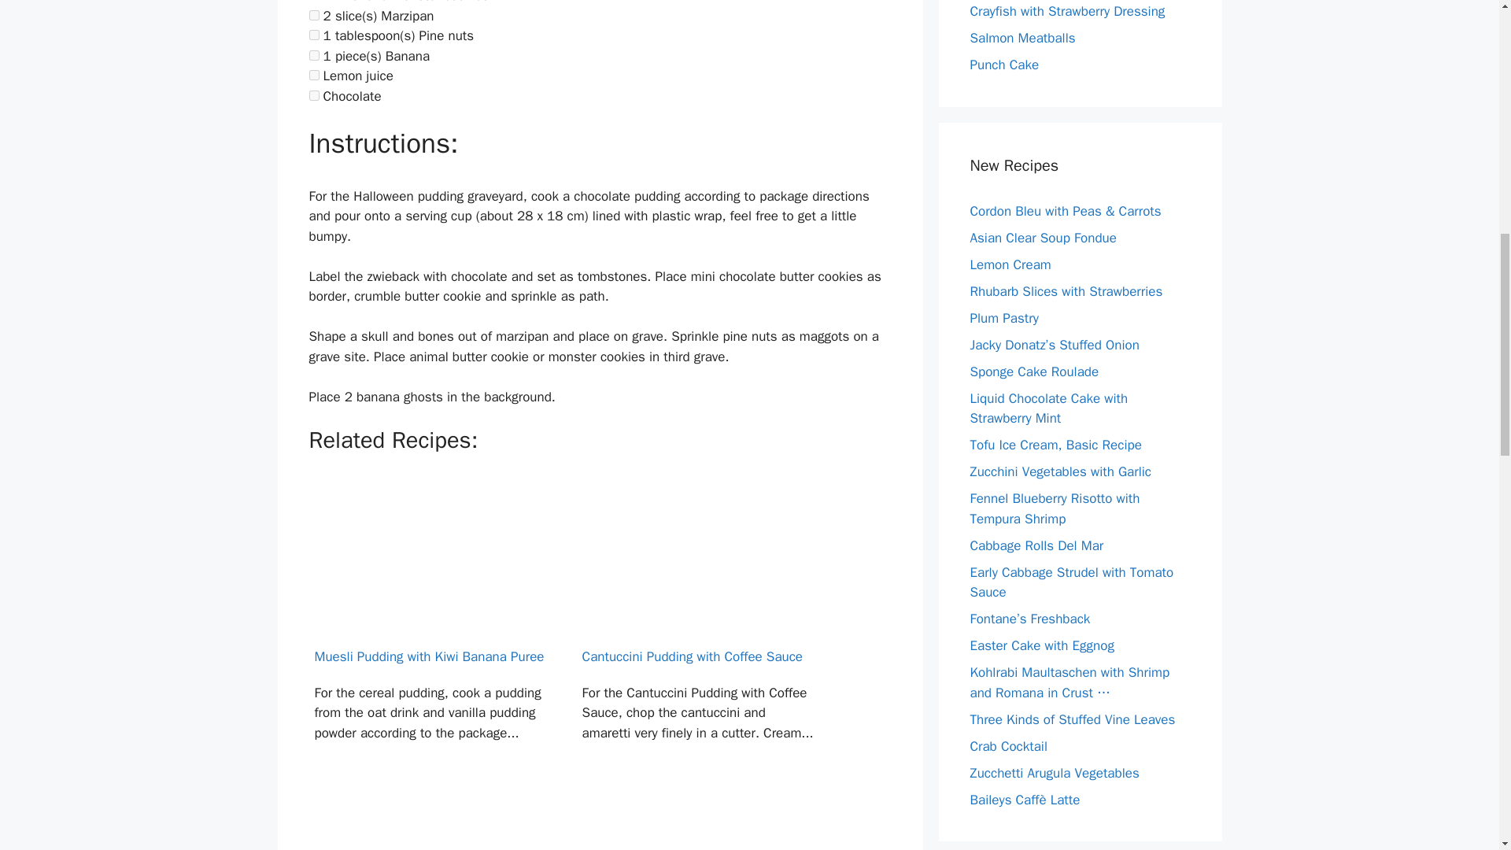 This screenshot has height=850, width=1511. What do you see at coordinates (1067, 11) in the screenshot?
I see `Crayfish with Strawberry Dressing` at bounding box center [1067, 11].